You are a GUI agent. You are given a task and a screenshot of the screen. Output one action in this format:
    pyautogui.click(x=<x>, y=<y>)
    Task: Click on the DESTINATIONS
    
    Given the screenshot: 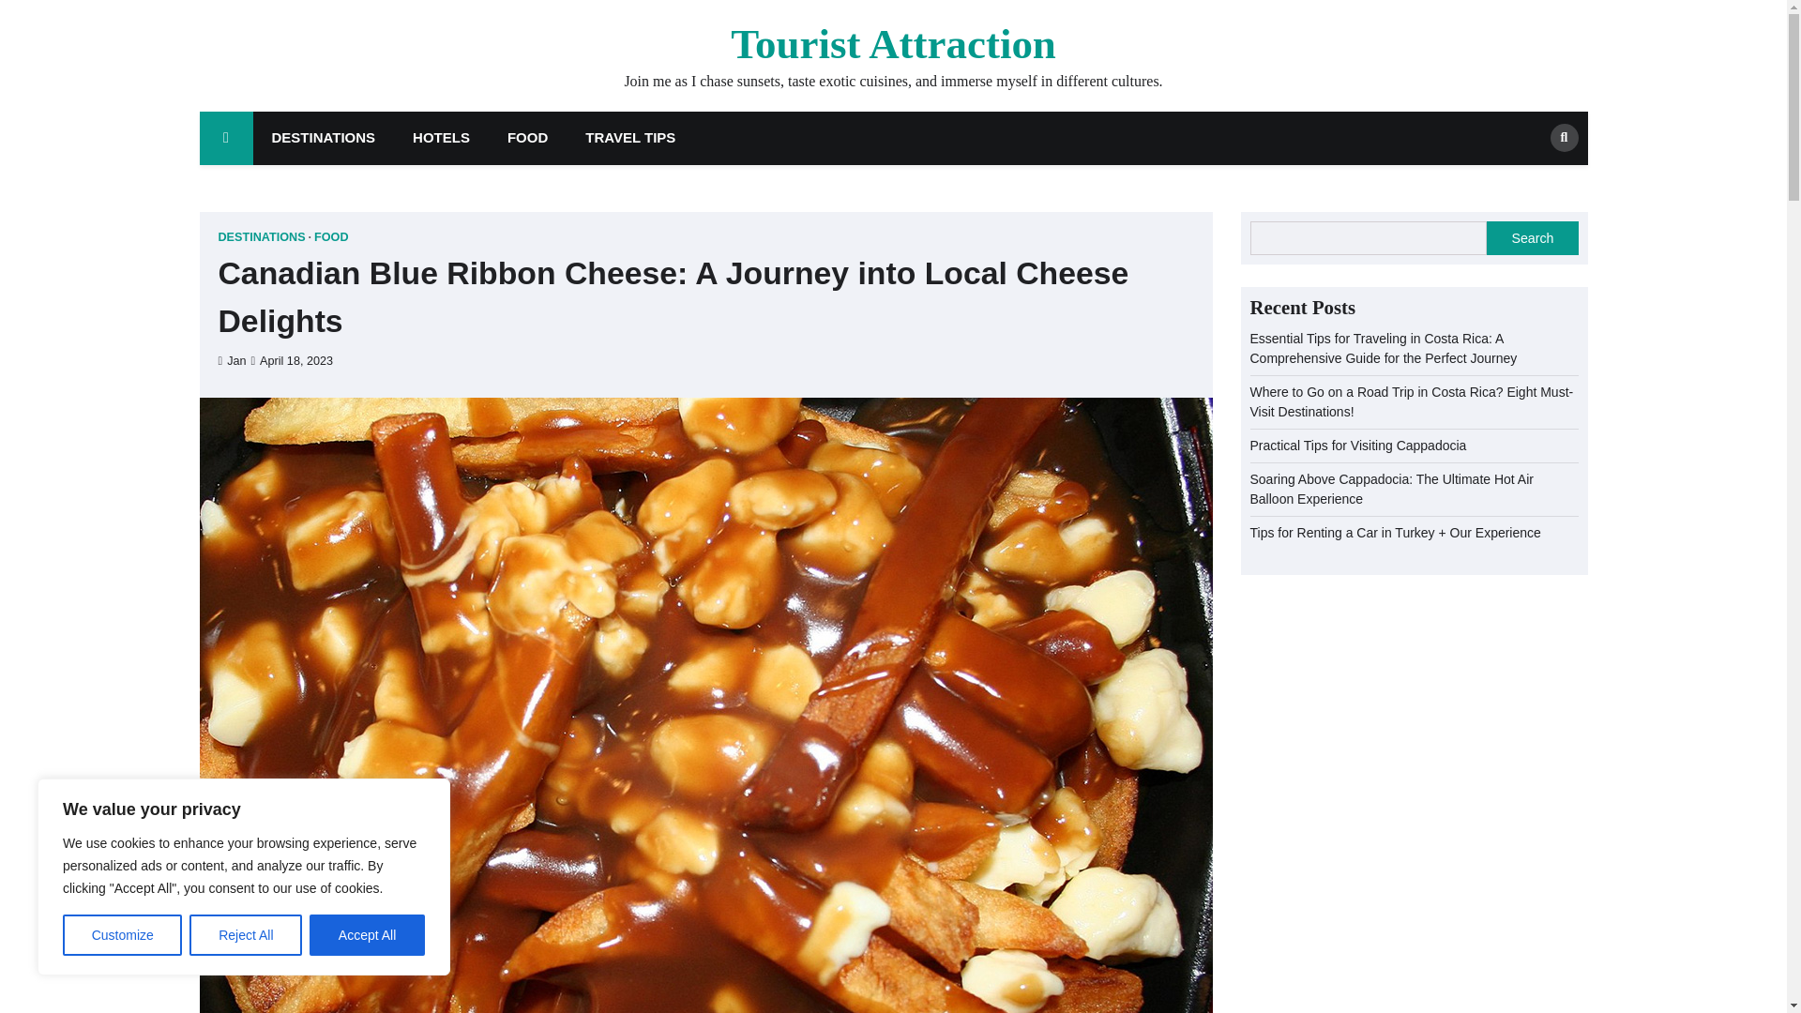 What is the action you would take?
    pyautogui.click(x=265, y=238)
    